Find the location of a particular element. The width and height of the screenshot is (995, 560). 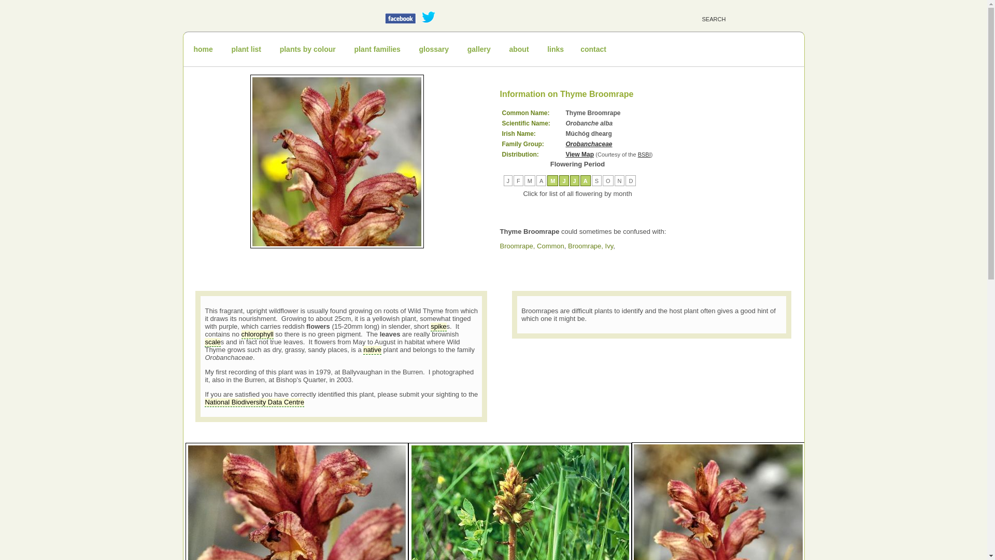

Broomrape, Common is located at coordinates (532, 246).